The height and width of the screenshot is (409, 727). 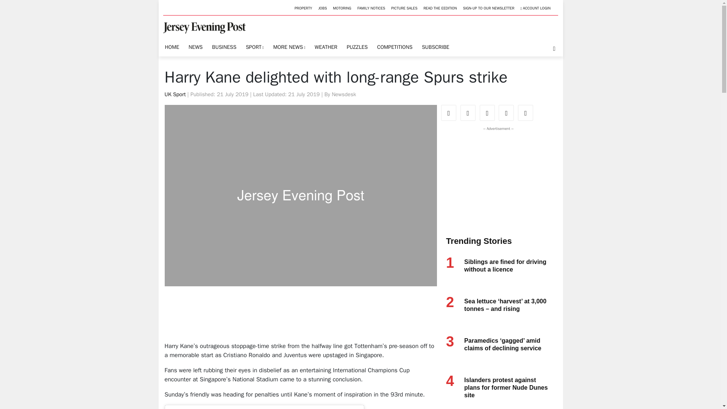 I want to click on PICTURE SALES, so click(x=404, y=8).